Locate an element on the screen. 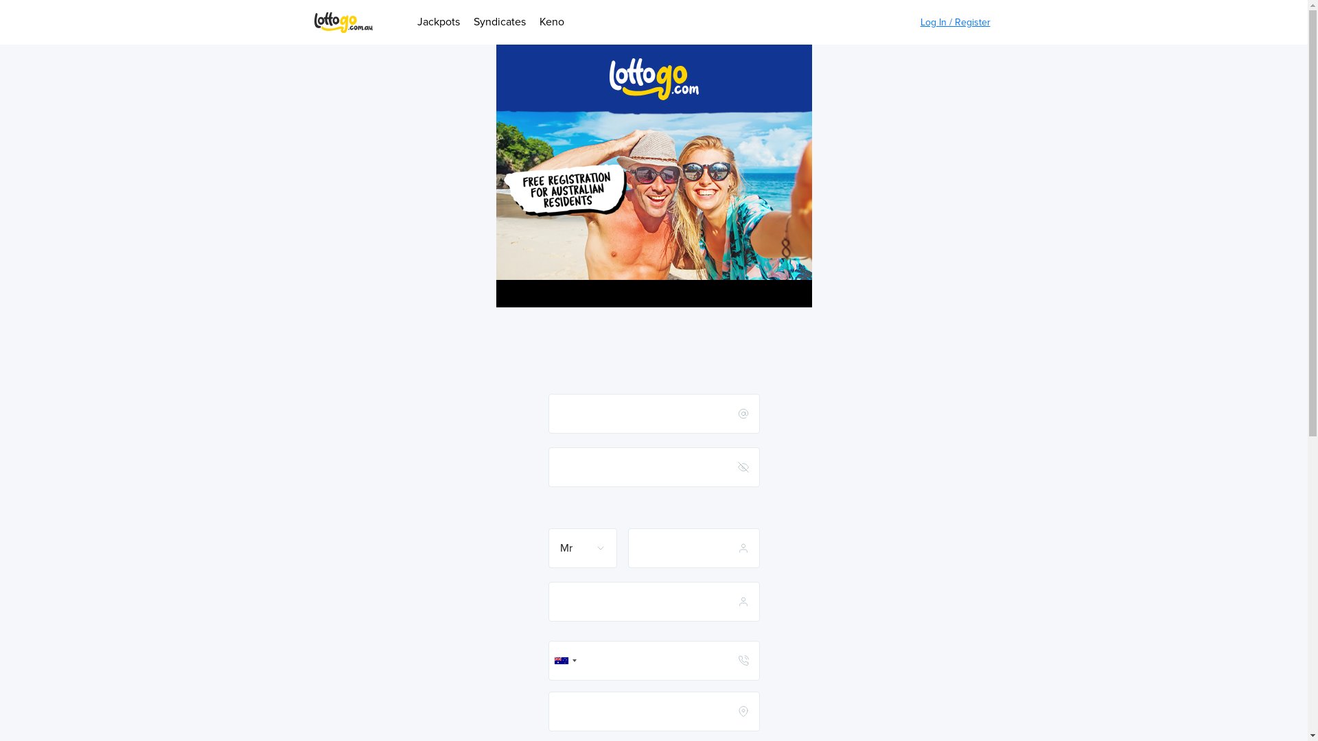 The image size is (1318, 741). FREE REGISTRATION FROM AUSTRALIAN RESIDENTS is located at coordinates (566, 191).